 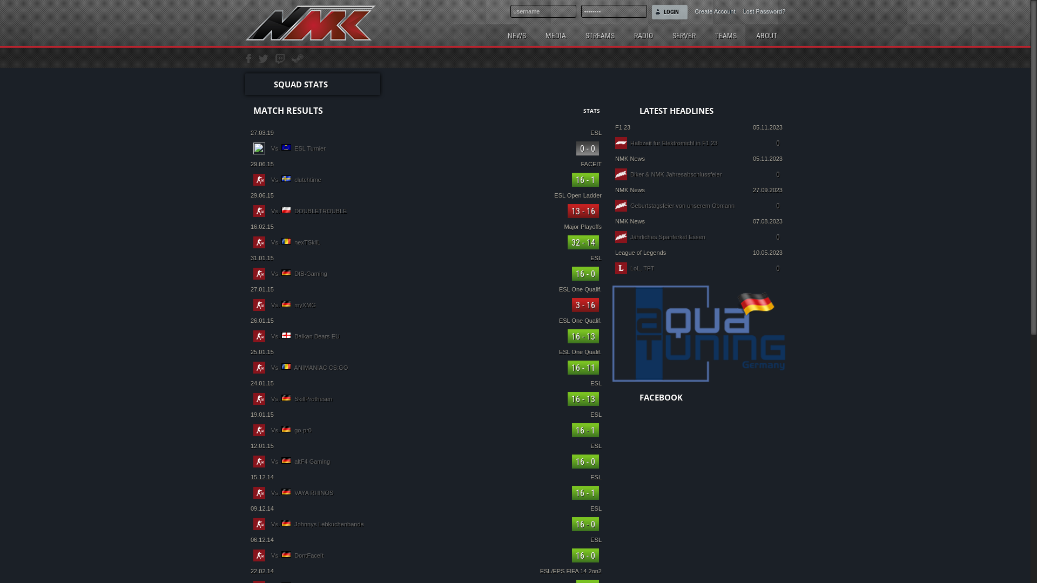 I want to click on STREAMS, so click(x=600, y=35).